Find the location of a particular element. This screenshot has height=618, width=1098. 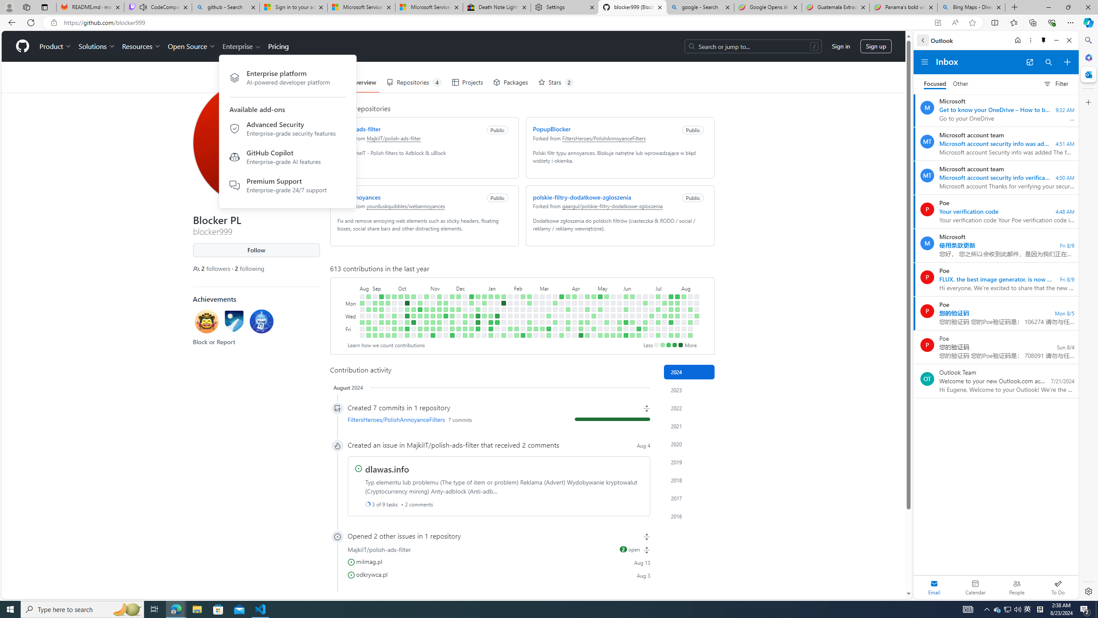

No contributions on November 23rd. is located at coordinates (446, 322).